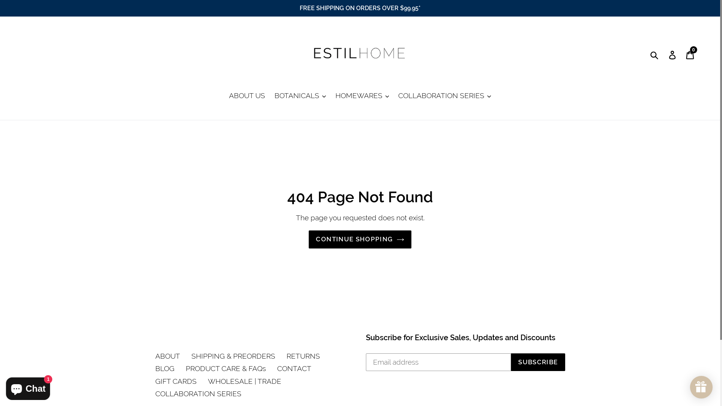 The height and width of the screenshot is (406, 722). Describe the element at coordinates (538, 362) in the screenshot. I see `SUBSCRIBE` at that location.